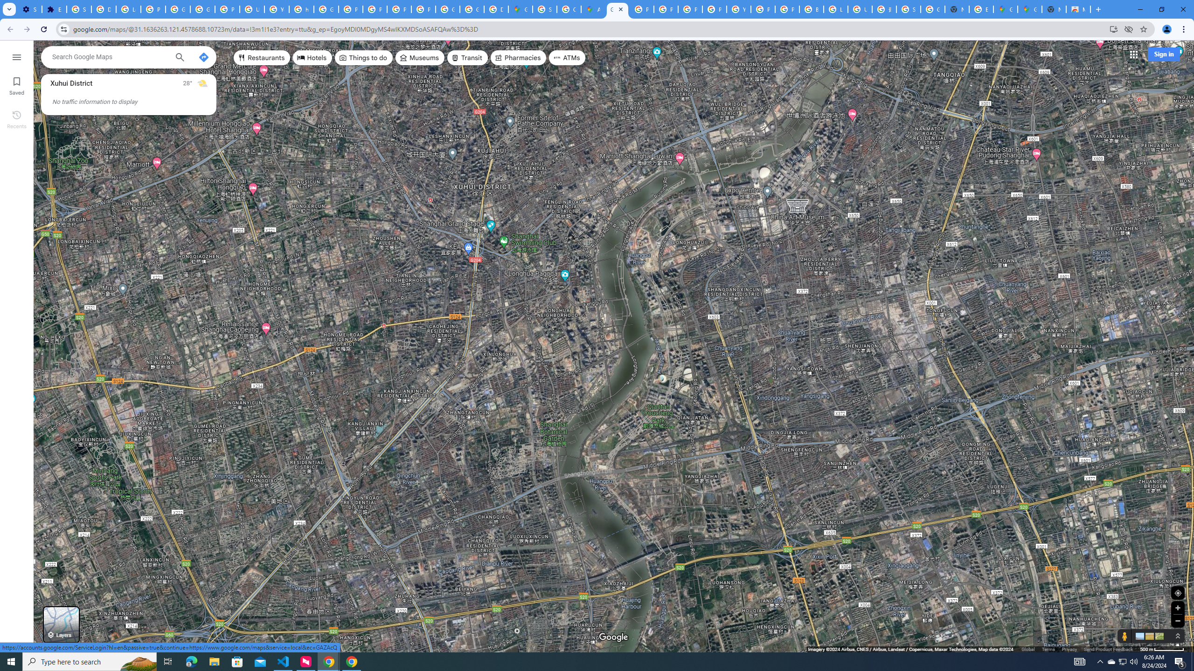  I want to click on New Tab, so click(1053, 9).